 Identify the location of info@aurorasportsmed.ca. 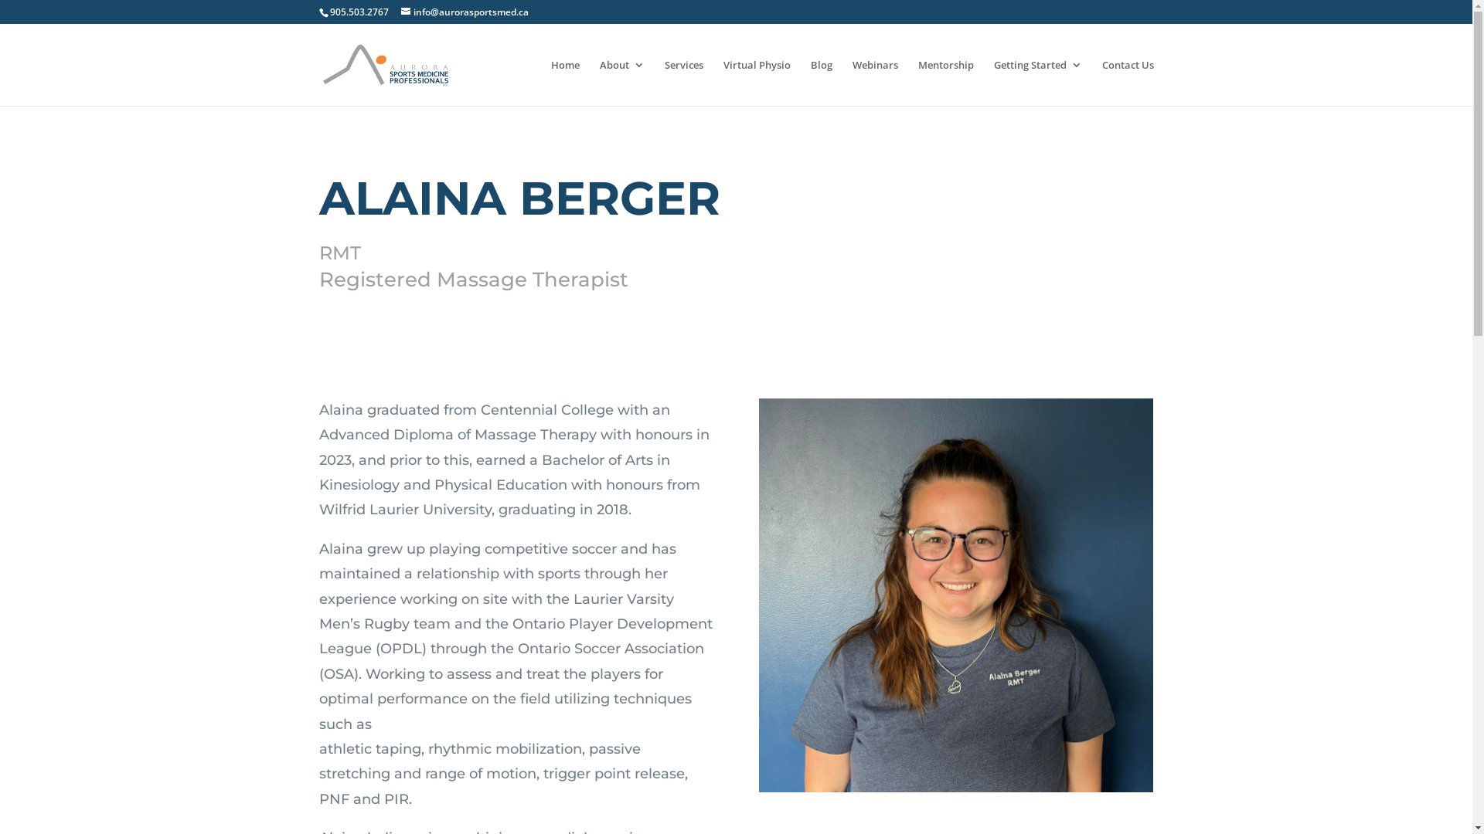
(464, 12).